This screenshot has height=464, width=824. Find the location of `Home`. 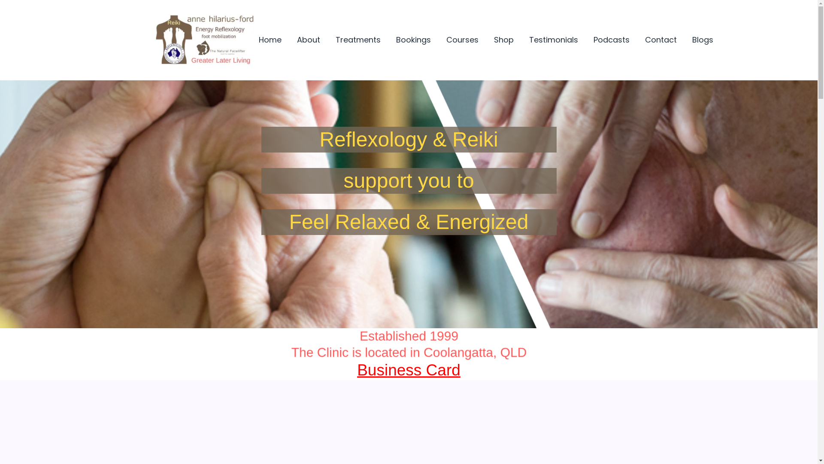

Home is located at coordinates (270, 40).